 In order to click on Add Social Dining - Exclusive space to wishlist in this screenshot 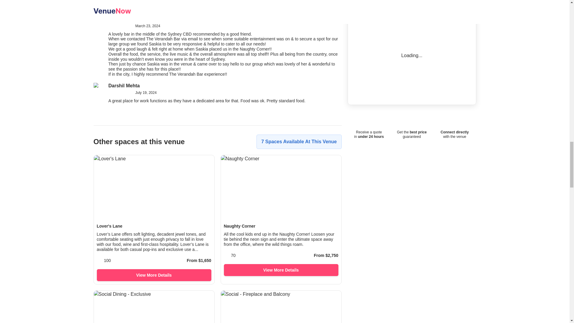, I will do `click(203, 301)`.